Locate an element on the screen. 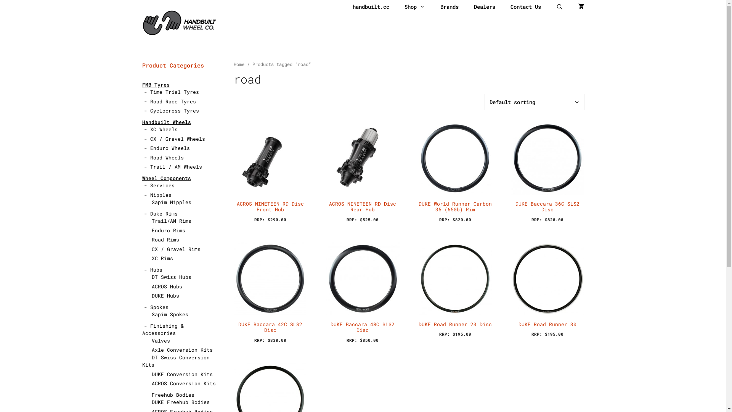 This screenshot has height=412, width=732. CX / Gravel Wheels is located at coordinates (178, 138).